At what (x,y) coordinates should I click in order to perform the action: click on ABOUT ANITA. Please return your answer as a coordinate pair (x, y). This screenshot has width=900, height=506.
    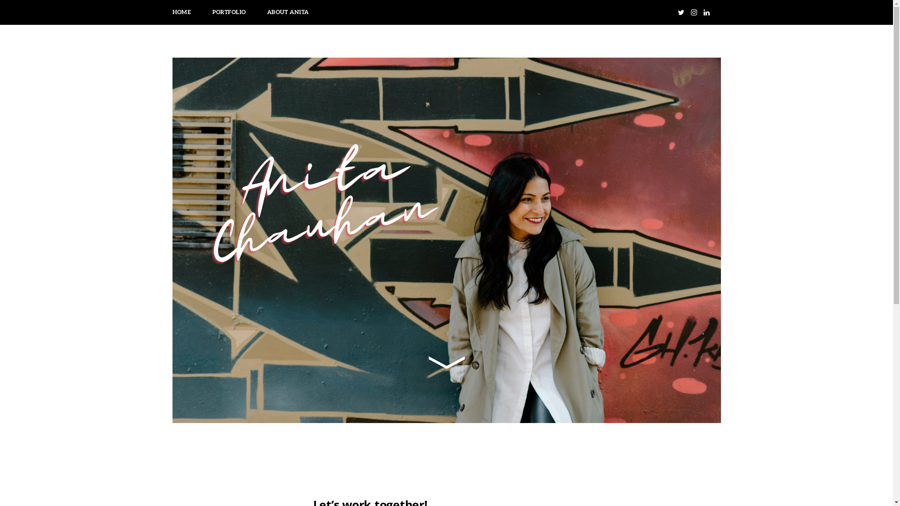
    Looking at the image, I should click on (288, 12).